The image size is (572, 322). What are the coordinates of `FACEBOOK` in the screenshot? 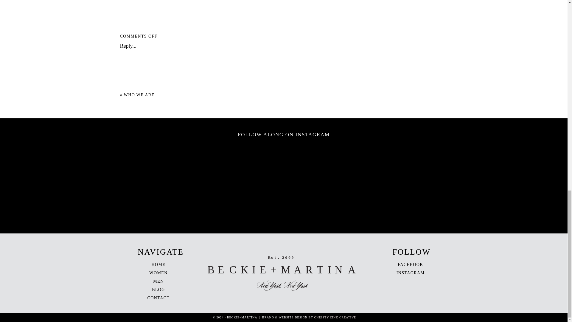 It's located at (410, 265).